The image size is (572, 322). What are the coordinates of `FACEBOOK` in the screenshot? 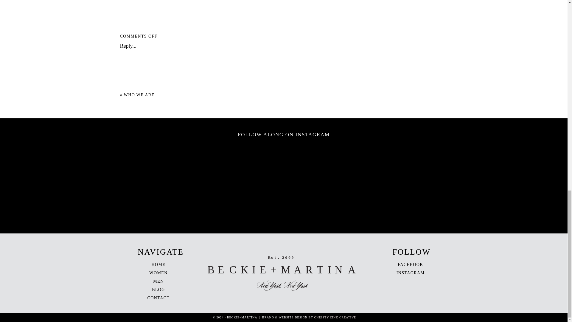 It's located at (410, 265).